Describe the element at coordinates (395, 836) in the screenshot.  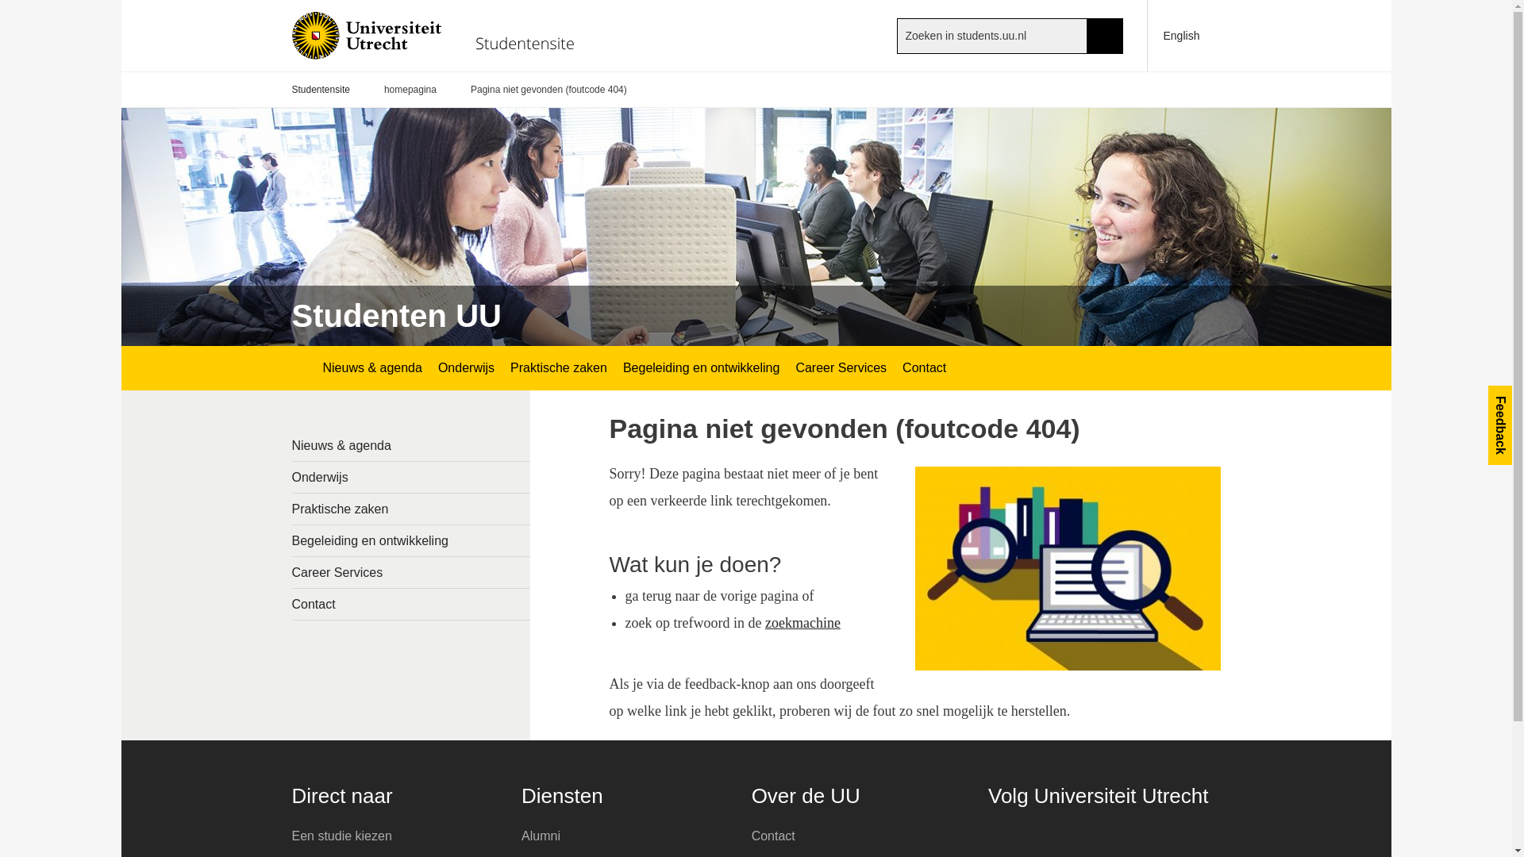
I see `Een studie kiezen` at that location.